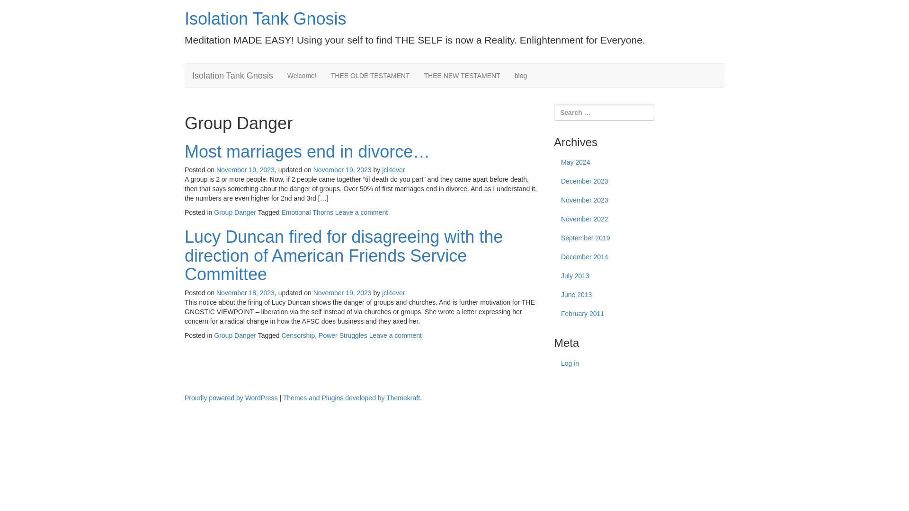 Image resolution: width=909 pixels, height=511 pixels. What do you see at coordinates (265, 19) in the screenshot?
I see `Isolation Tank Gnosis` at bounding box center [265, 19].